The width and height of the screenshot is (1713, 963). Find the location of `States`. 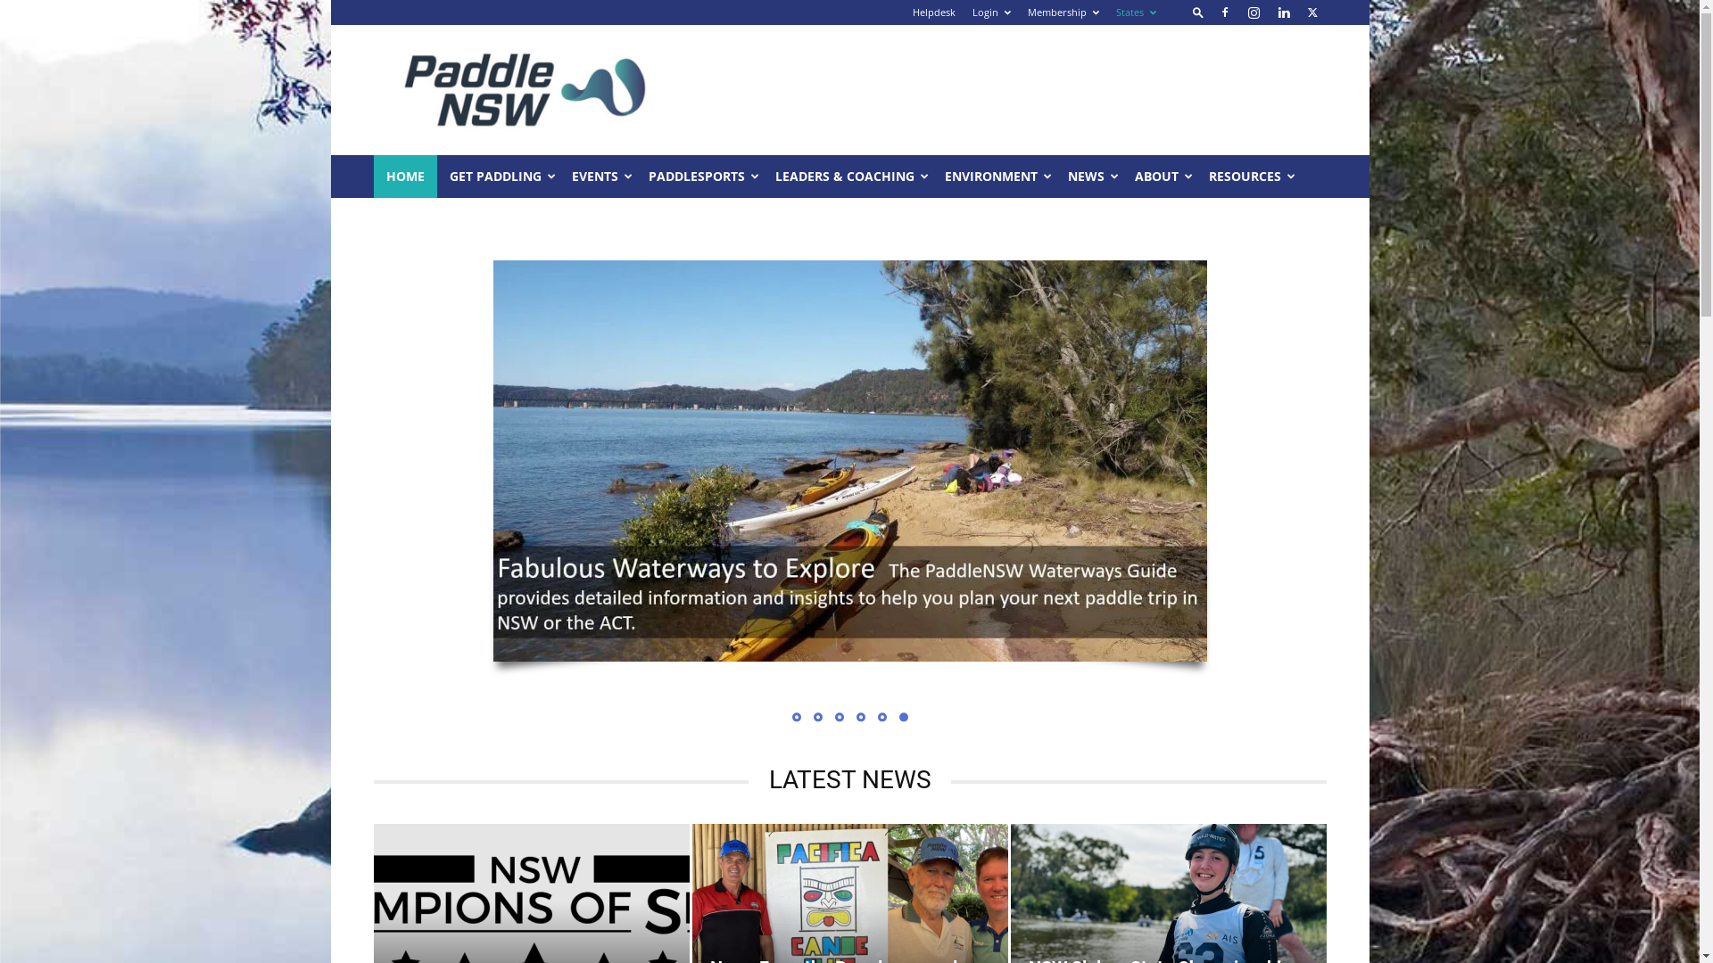

States is located at coordinates (1135, 12).